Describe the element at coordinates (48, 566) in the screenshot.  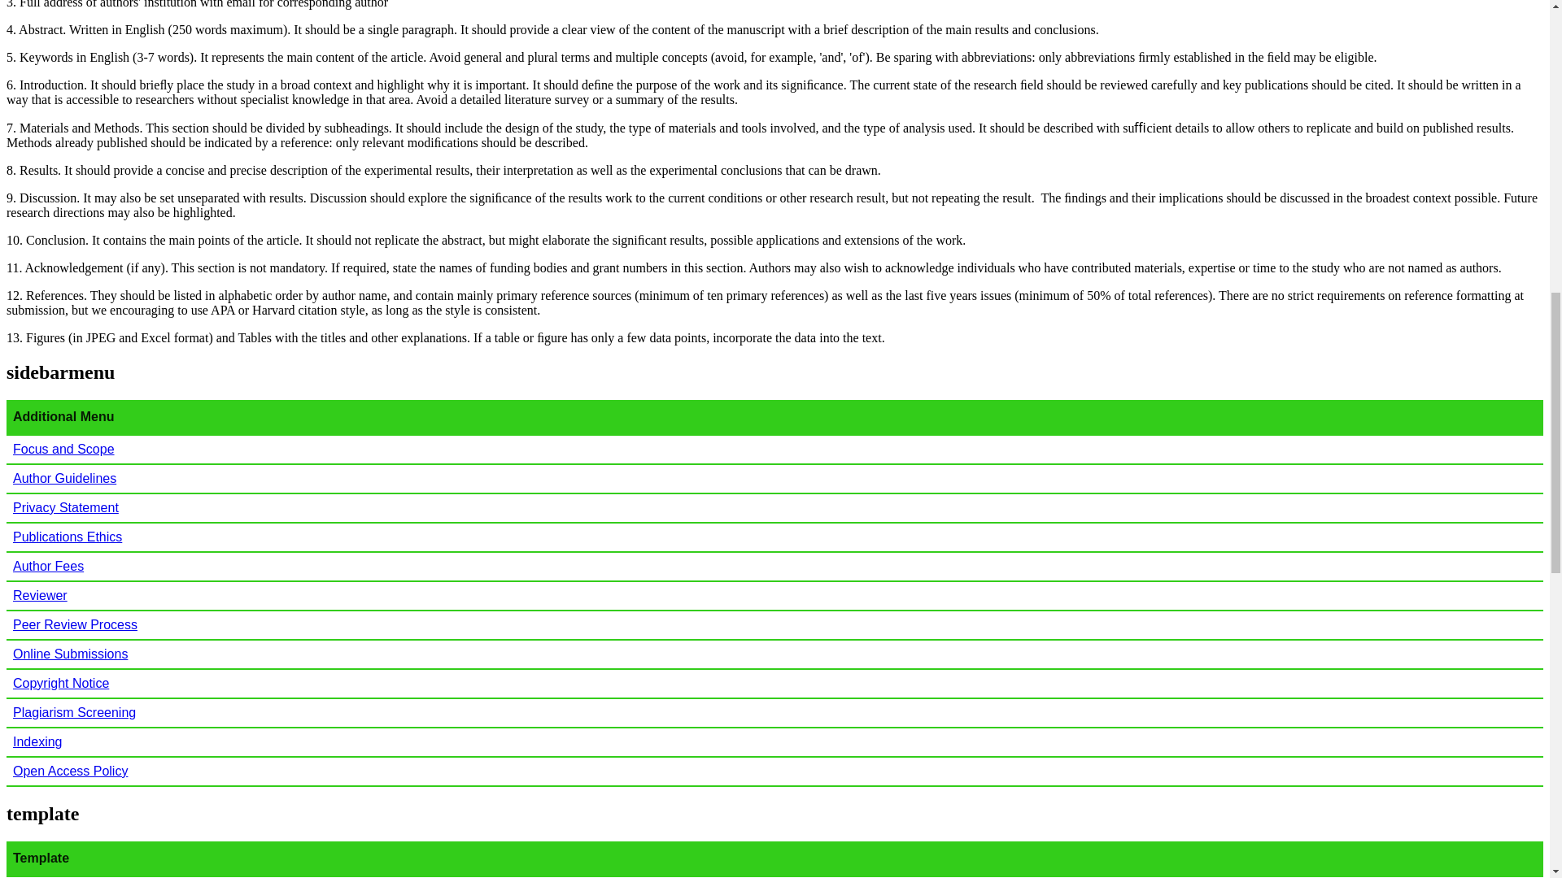
I see `Author Fees` at that location.